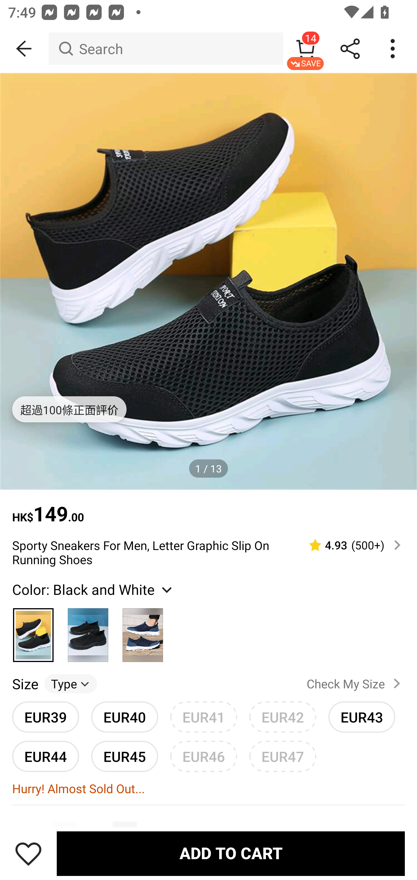 This screenshot has height=880, width=417. I want to click on 14 SAVE, so click(305, 49).